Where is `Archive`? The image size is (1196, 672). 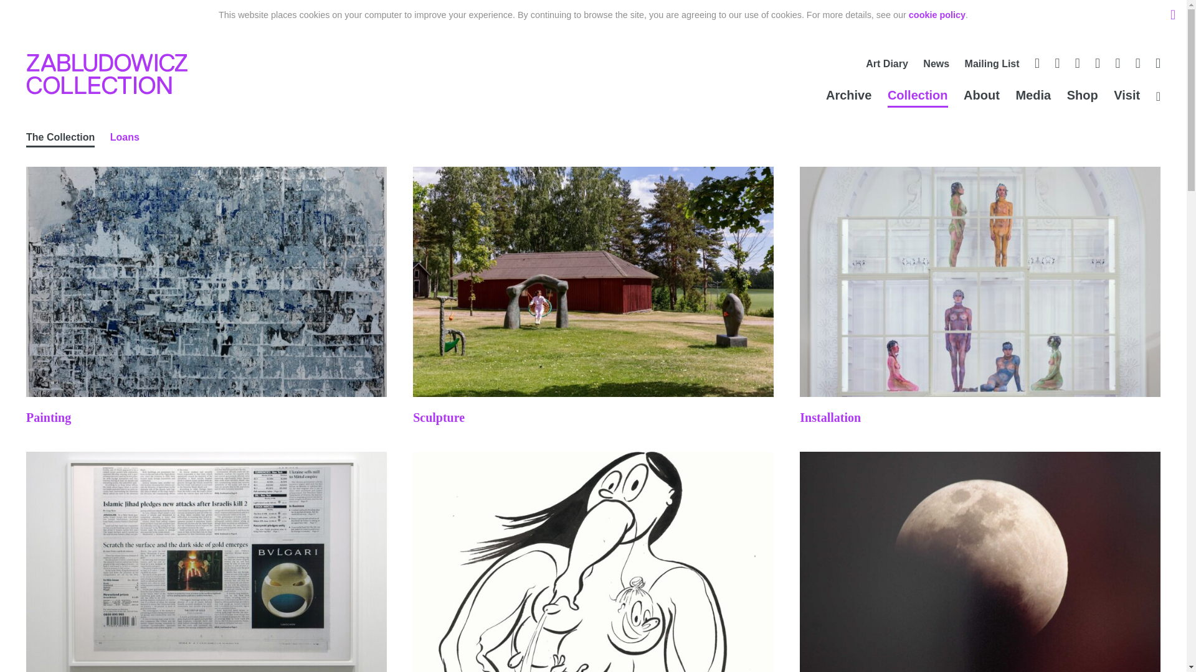 Archive is located at coordinates (848, 97).